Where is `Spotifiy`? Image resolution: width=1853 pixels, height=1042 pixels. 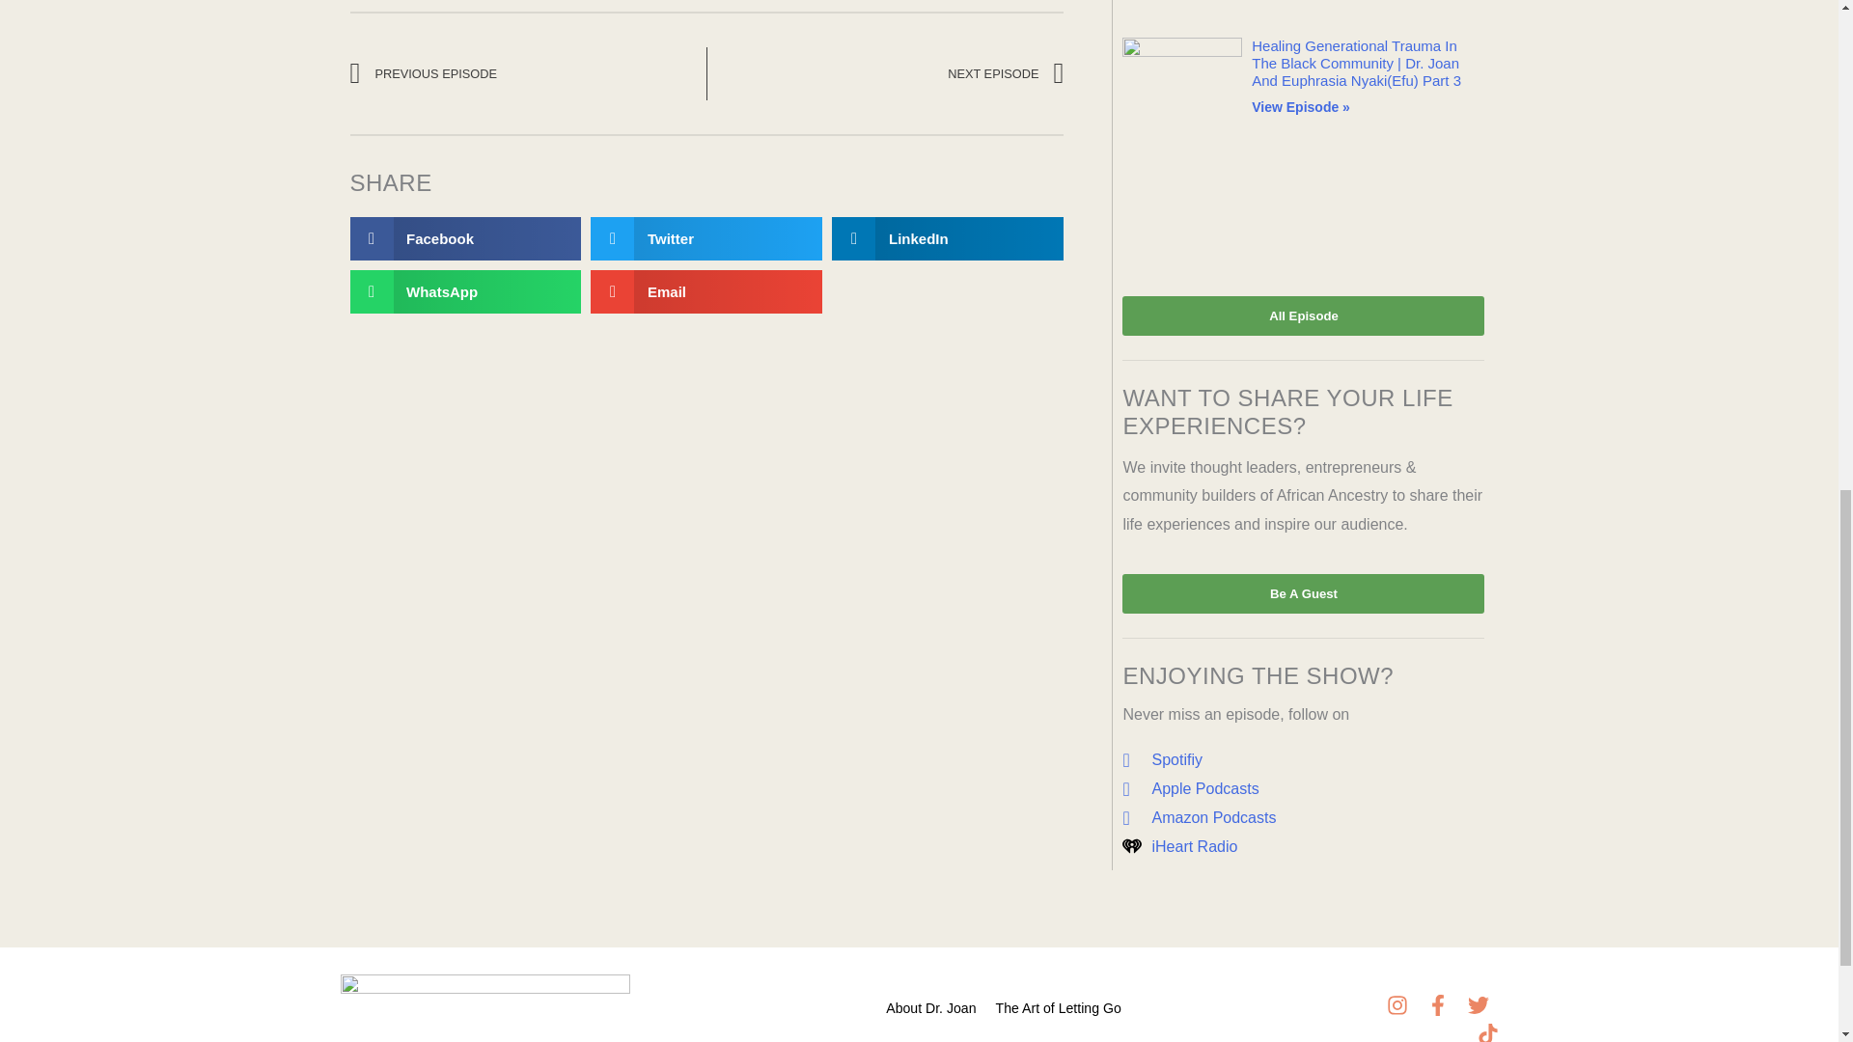
Spotifiy is located at coordinates (1303, 760).